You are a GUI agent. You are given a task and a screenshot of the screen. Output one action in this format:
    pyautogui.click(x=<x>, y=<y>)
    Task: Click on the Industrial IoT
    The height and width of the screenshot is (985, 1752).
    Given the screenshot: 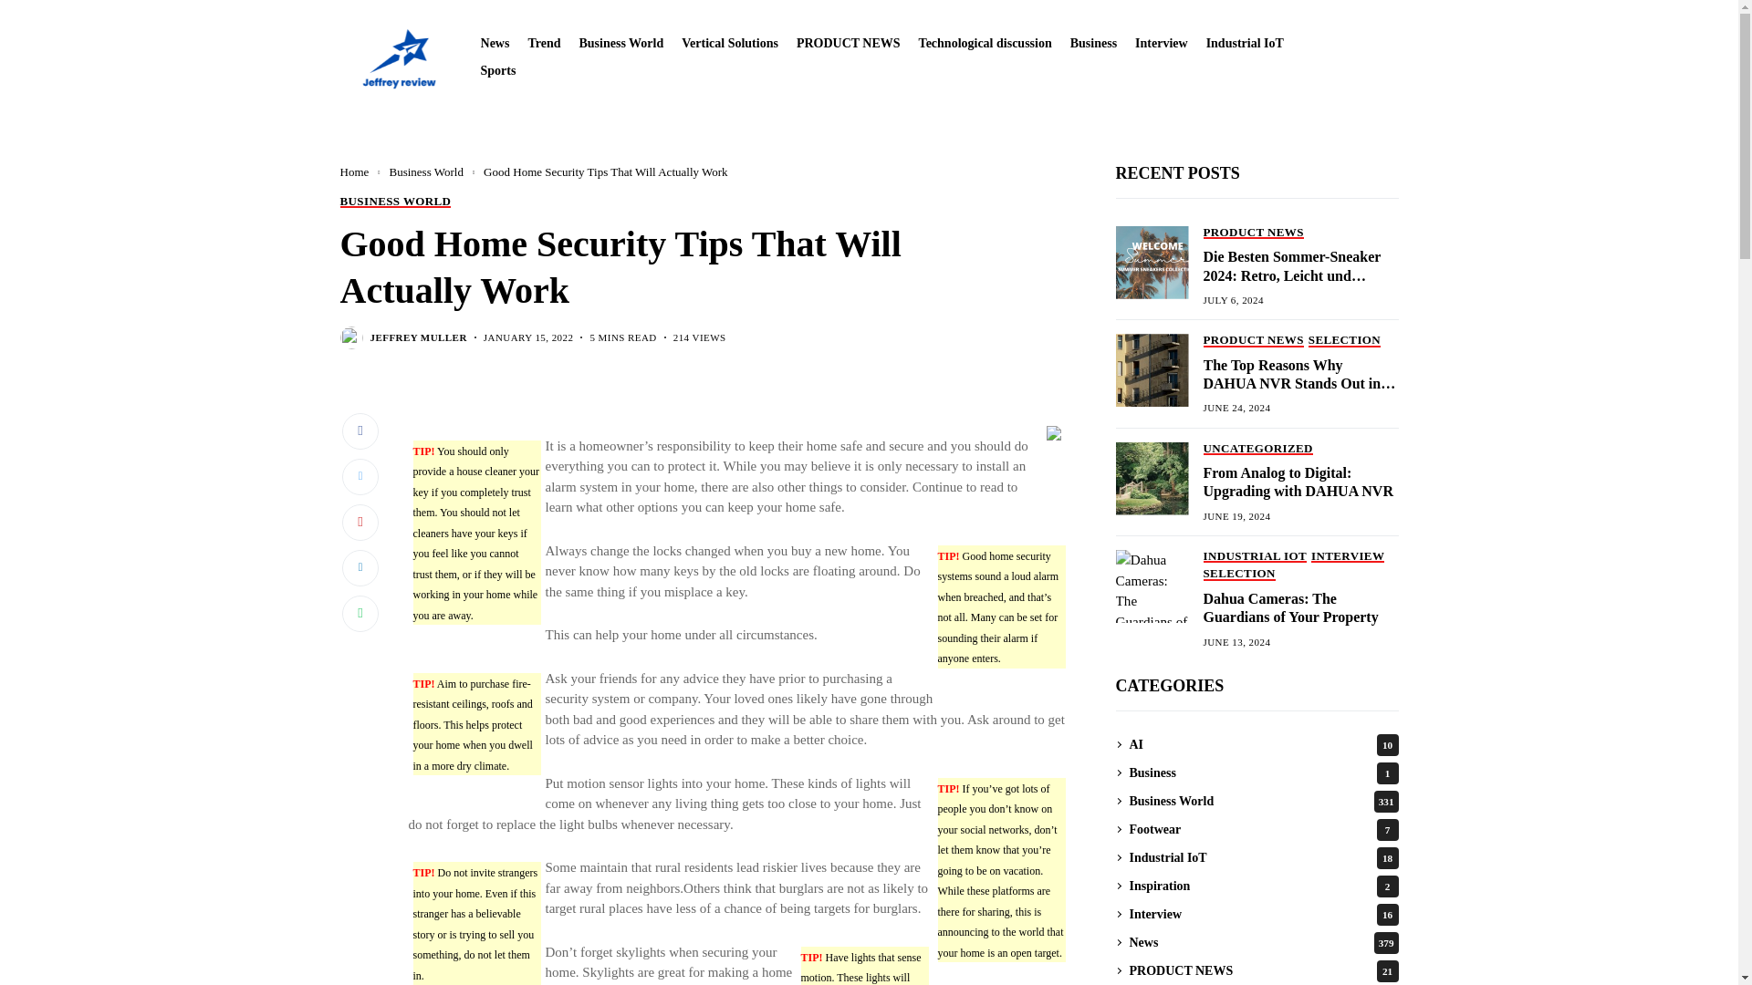 What is the action you would take?
    pyautogui.click(x=1245, y=43)
    